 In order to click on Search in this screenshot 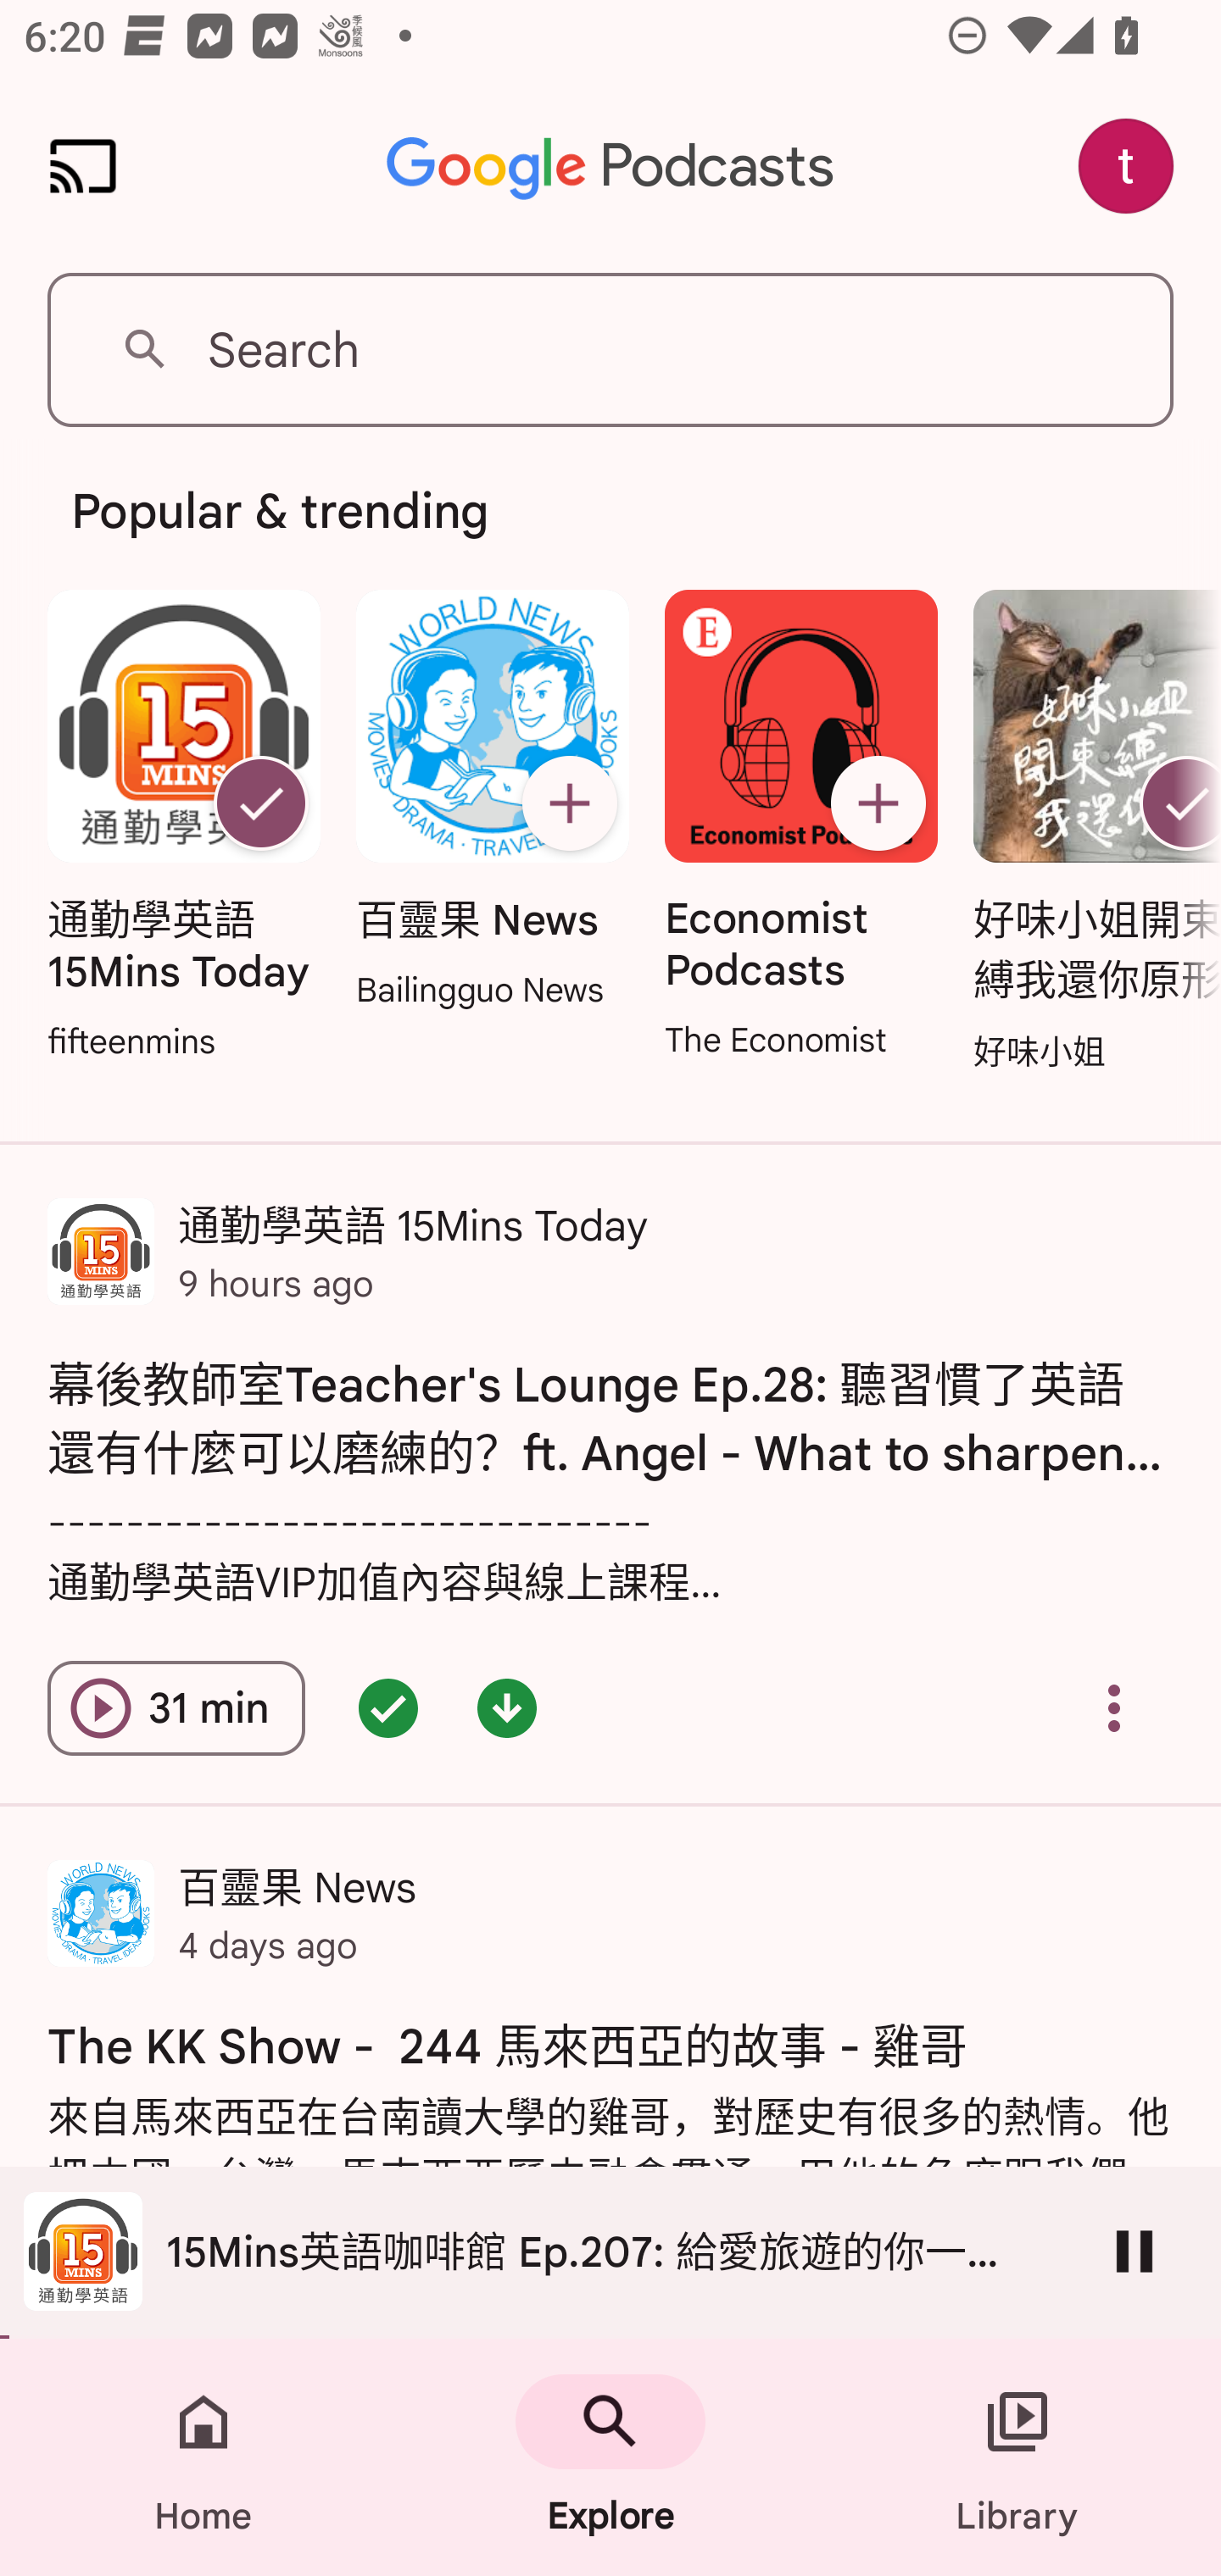, I will do `click(610, 349)`.